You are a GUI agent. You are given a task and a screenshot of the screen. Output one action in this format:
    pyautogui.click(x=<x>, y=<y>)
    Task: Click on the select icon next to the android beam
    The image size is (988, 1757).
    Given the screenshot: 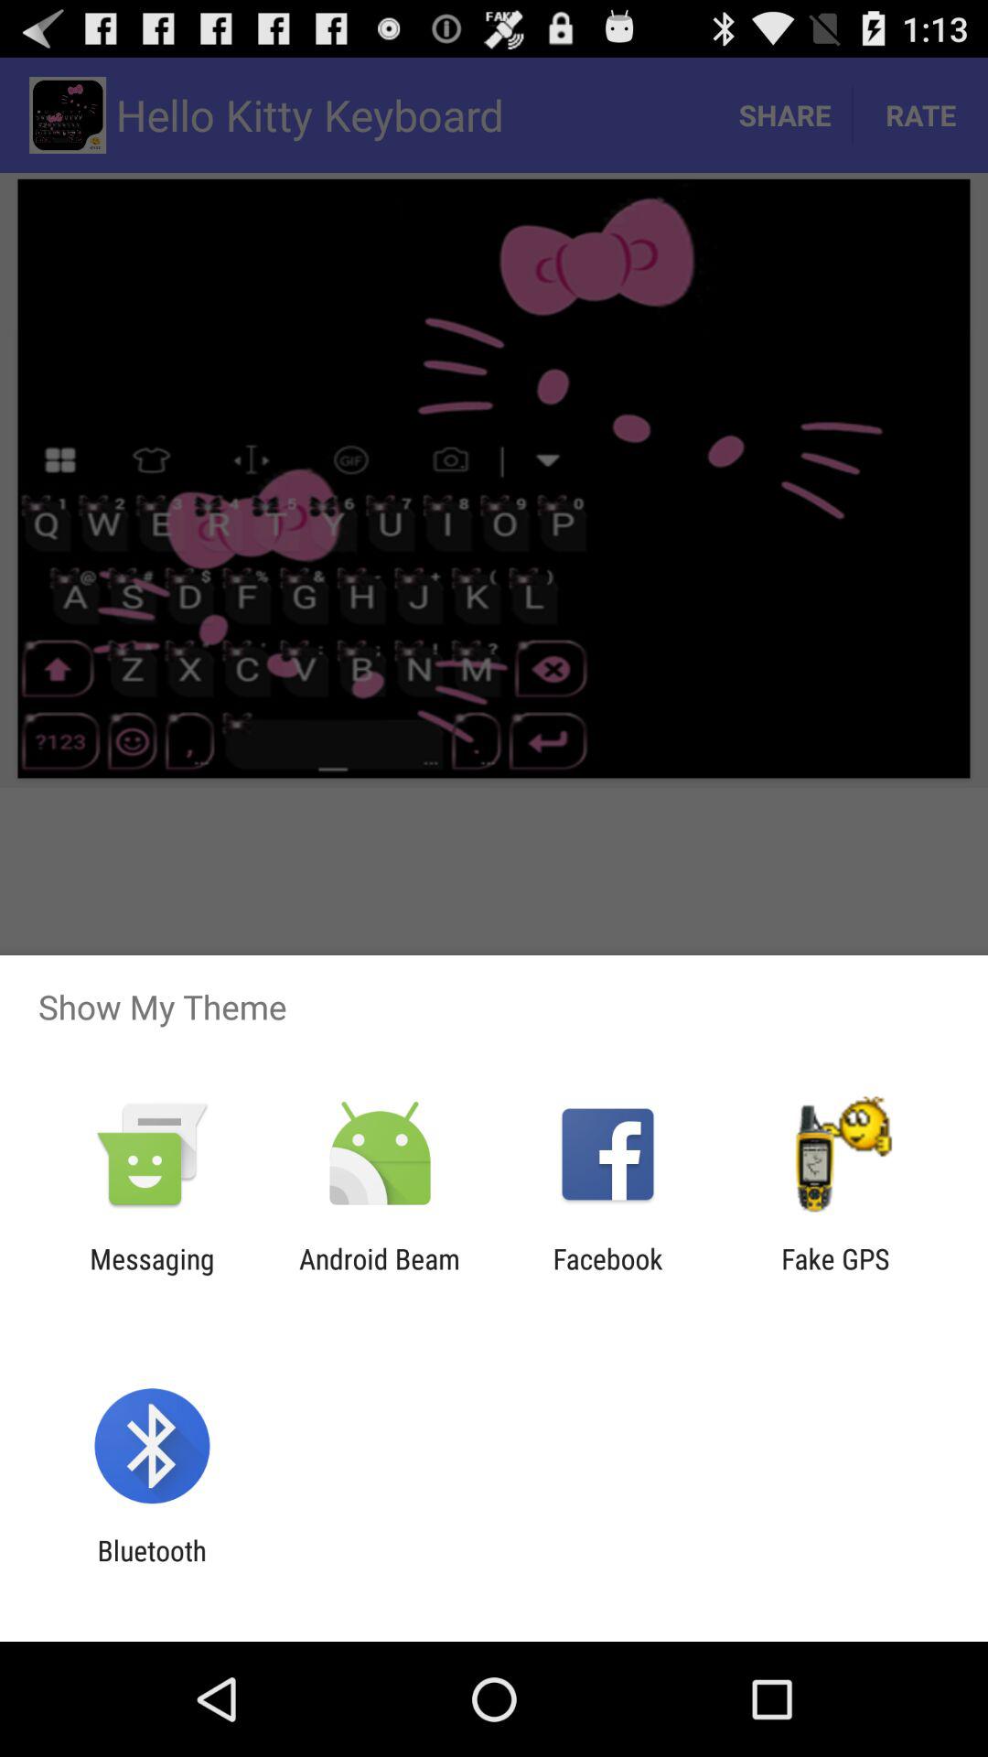 What is the action you would take?
    pyautogui.click(x=152, y=1275)
    